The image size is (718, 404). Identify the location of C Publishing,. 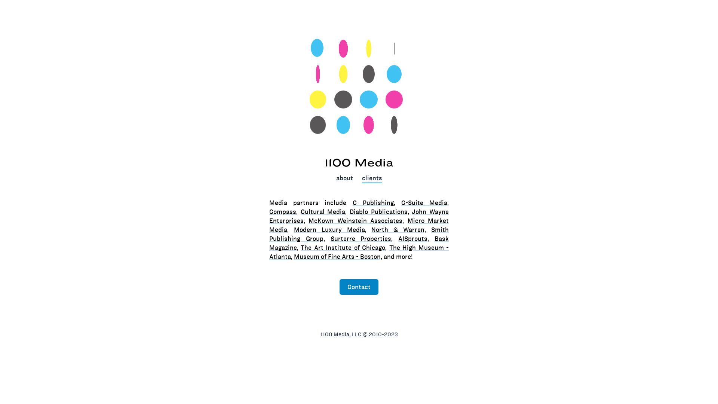
(374, 203).